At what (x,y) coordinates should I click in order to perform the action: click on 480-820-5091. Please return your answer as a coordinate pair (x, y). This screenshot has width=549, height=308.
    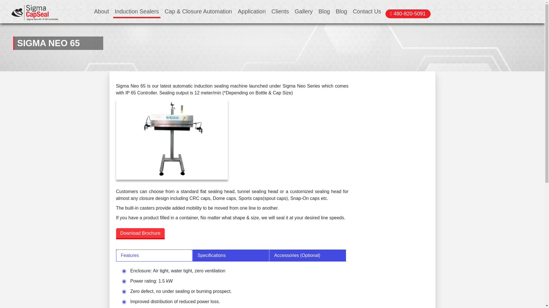
    Looking at the image, I should click on (408, 14).